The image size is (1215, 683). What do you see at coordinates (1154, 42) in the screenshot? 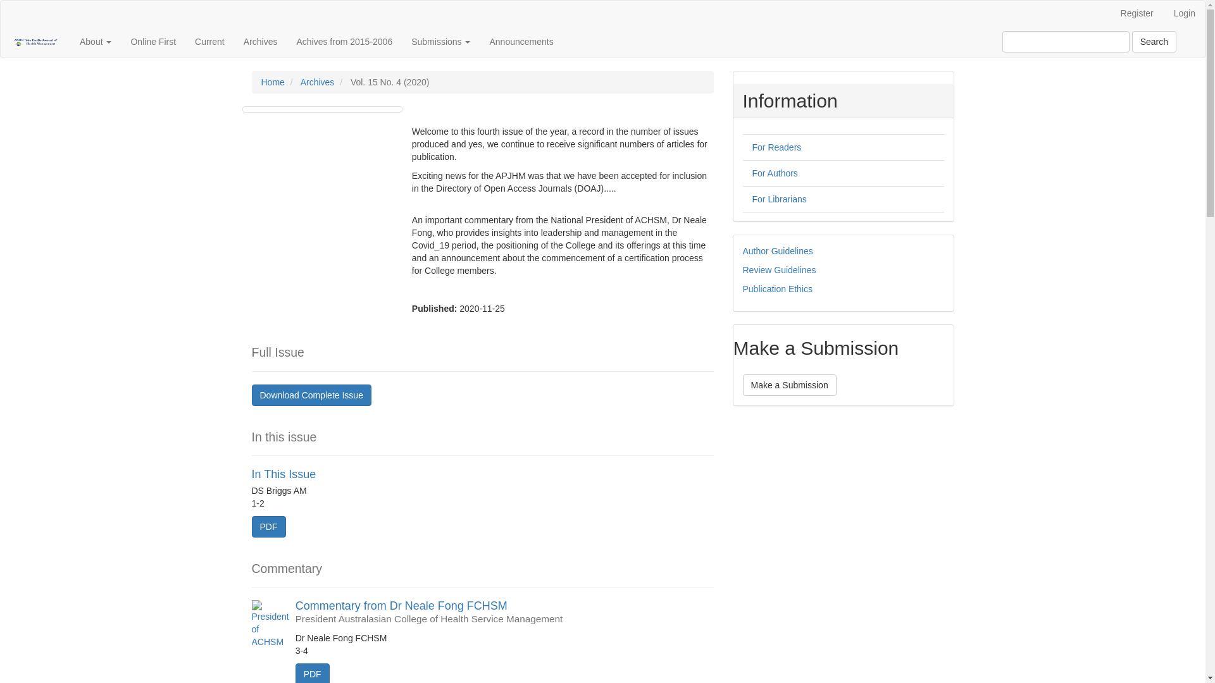
I see `Search` at bounding box center [1154, 42].